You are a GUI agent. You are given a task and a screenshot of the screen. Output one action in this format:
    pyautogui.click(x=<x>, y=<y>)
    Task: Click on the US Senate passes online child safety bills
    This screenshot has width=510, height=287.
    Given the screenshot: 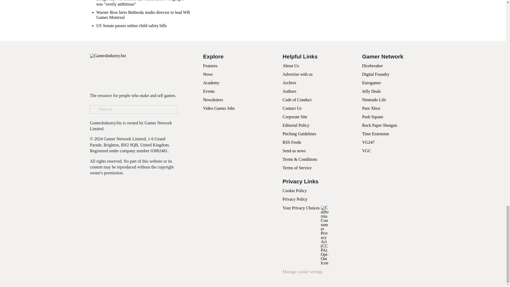 What is the action you would take?
    pyautogui.click(x=131, y=26)
    